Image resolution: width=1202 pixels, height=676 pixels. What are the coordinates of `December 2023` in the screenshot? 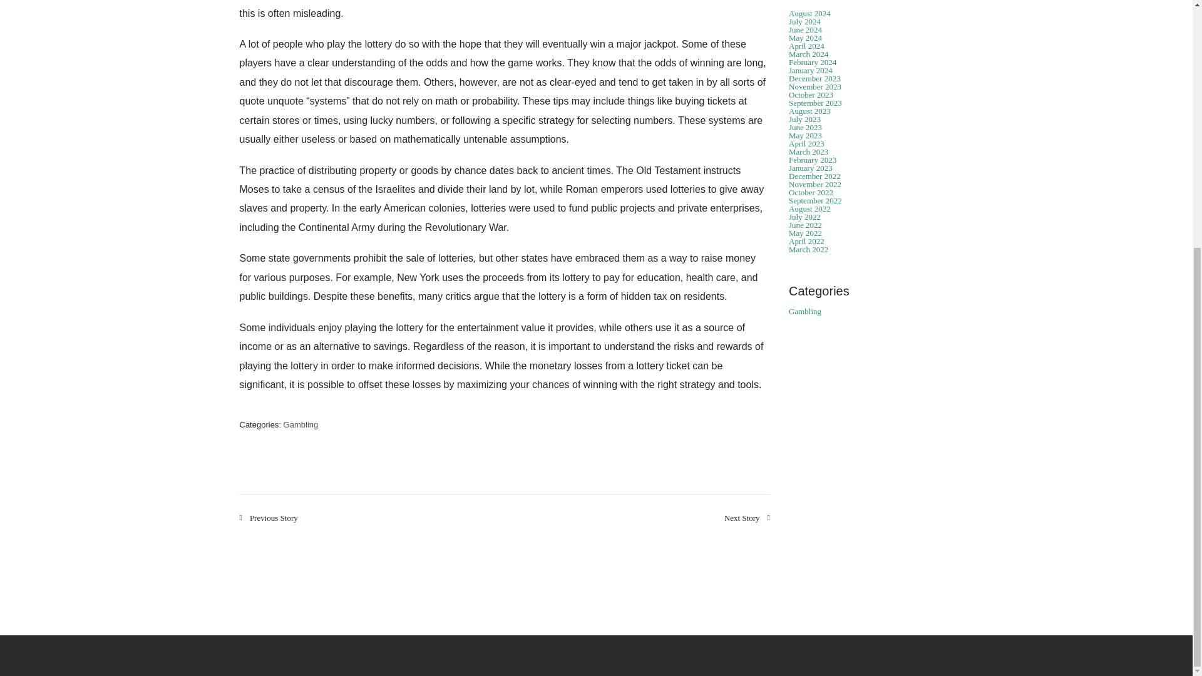 It's located at (814, 78).